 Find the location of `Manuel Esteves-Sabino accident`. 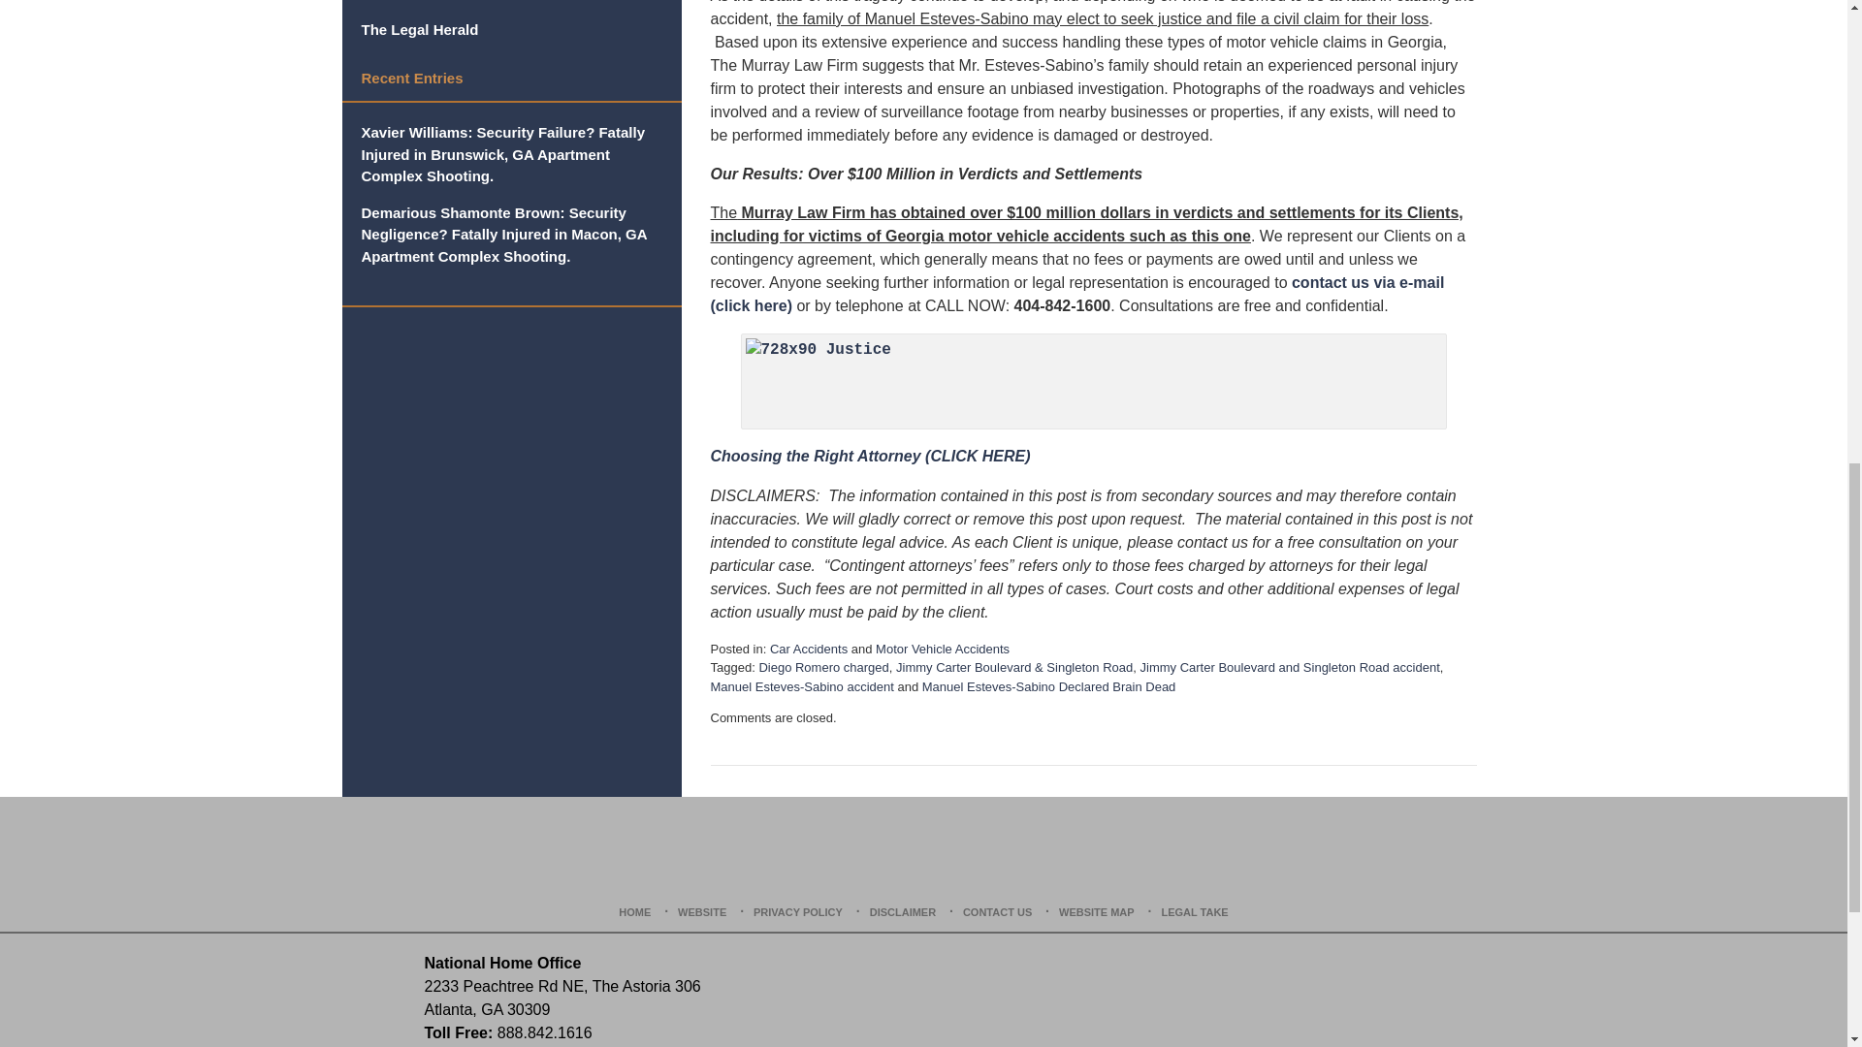

Manuel Esteves-Sabino accident is located at coordinates (801, 686).